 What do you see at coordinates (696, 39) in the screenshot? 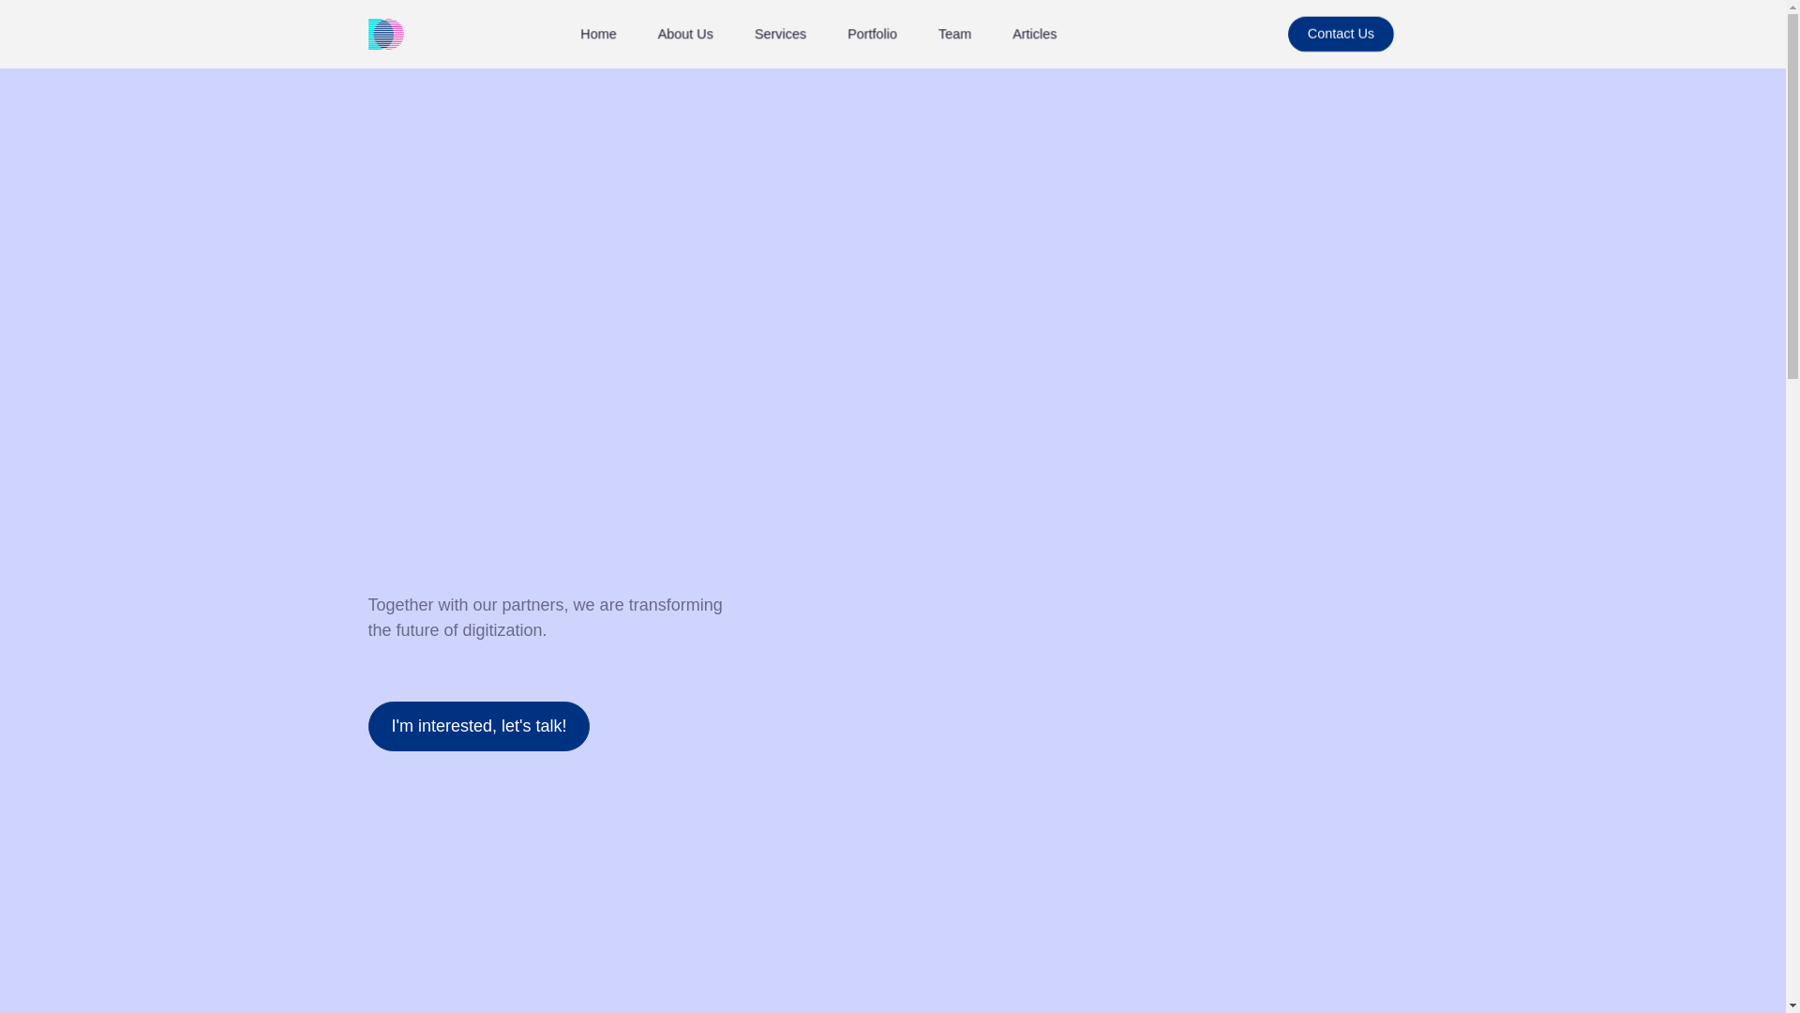
I see `About Us` at bounding box center [696, 39].